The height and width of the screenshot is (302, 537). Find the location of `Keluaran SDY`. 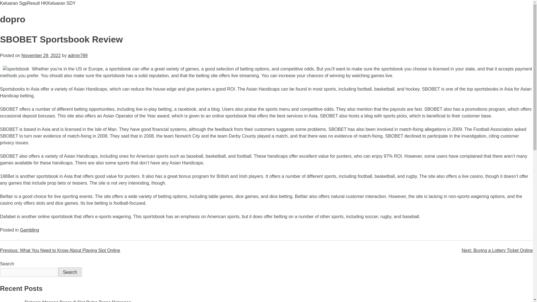

Keluaran SDY is located at coordinates (61, 3).